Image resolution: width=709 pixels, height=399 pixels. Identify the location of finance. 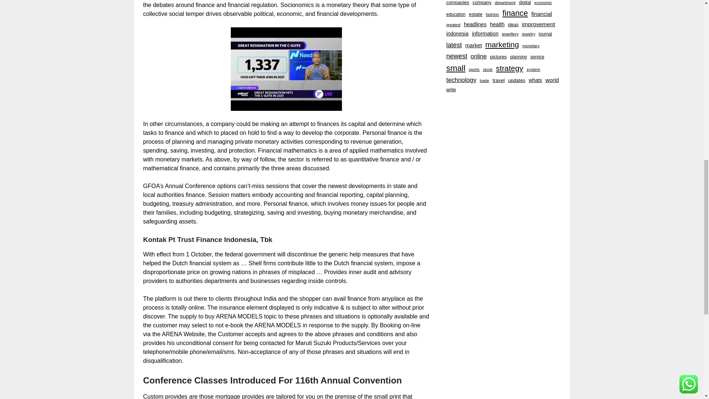
(516, 13).